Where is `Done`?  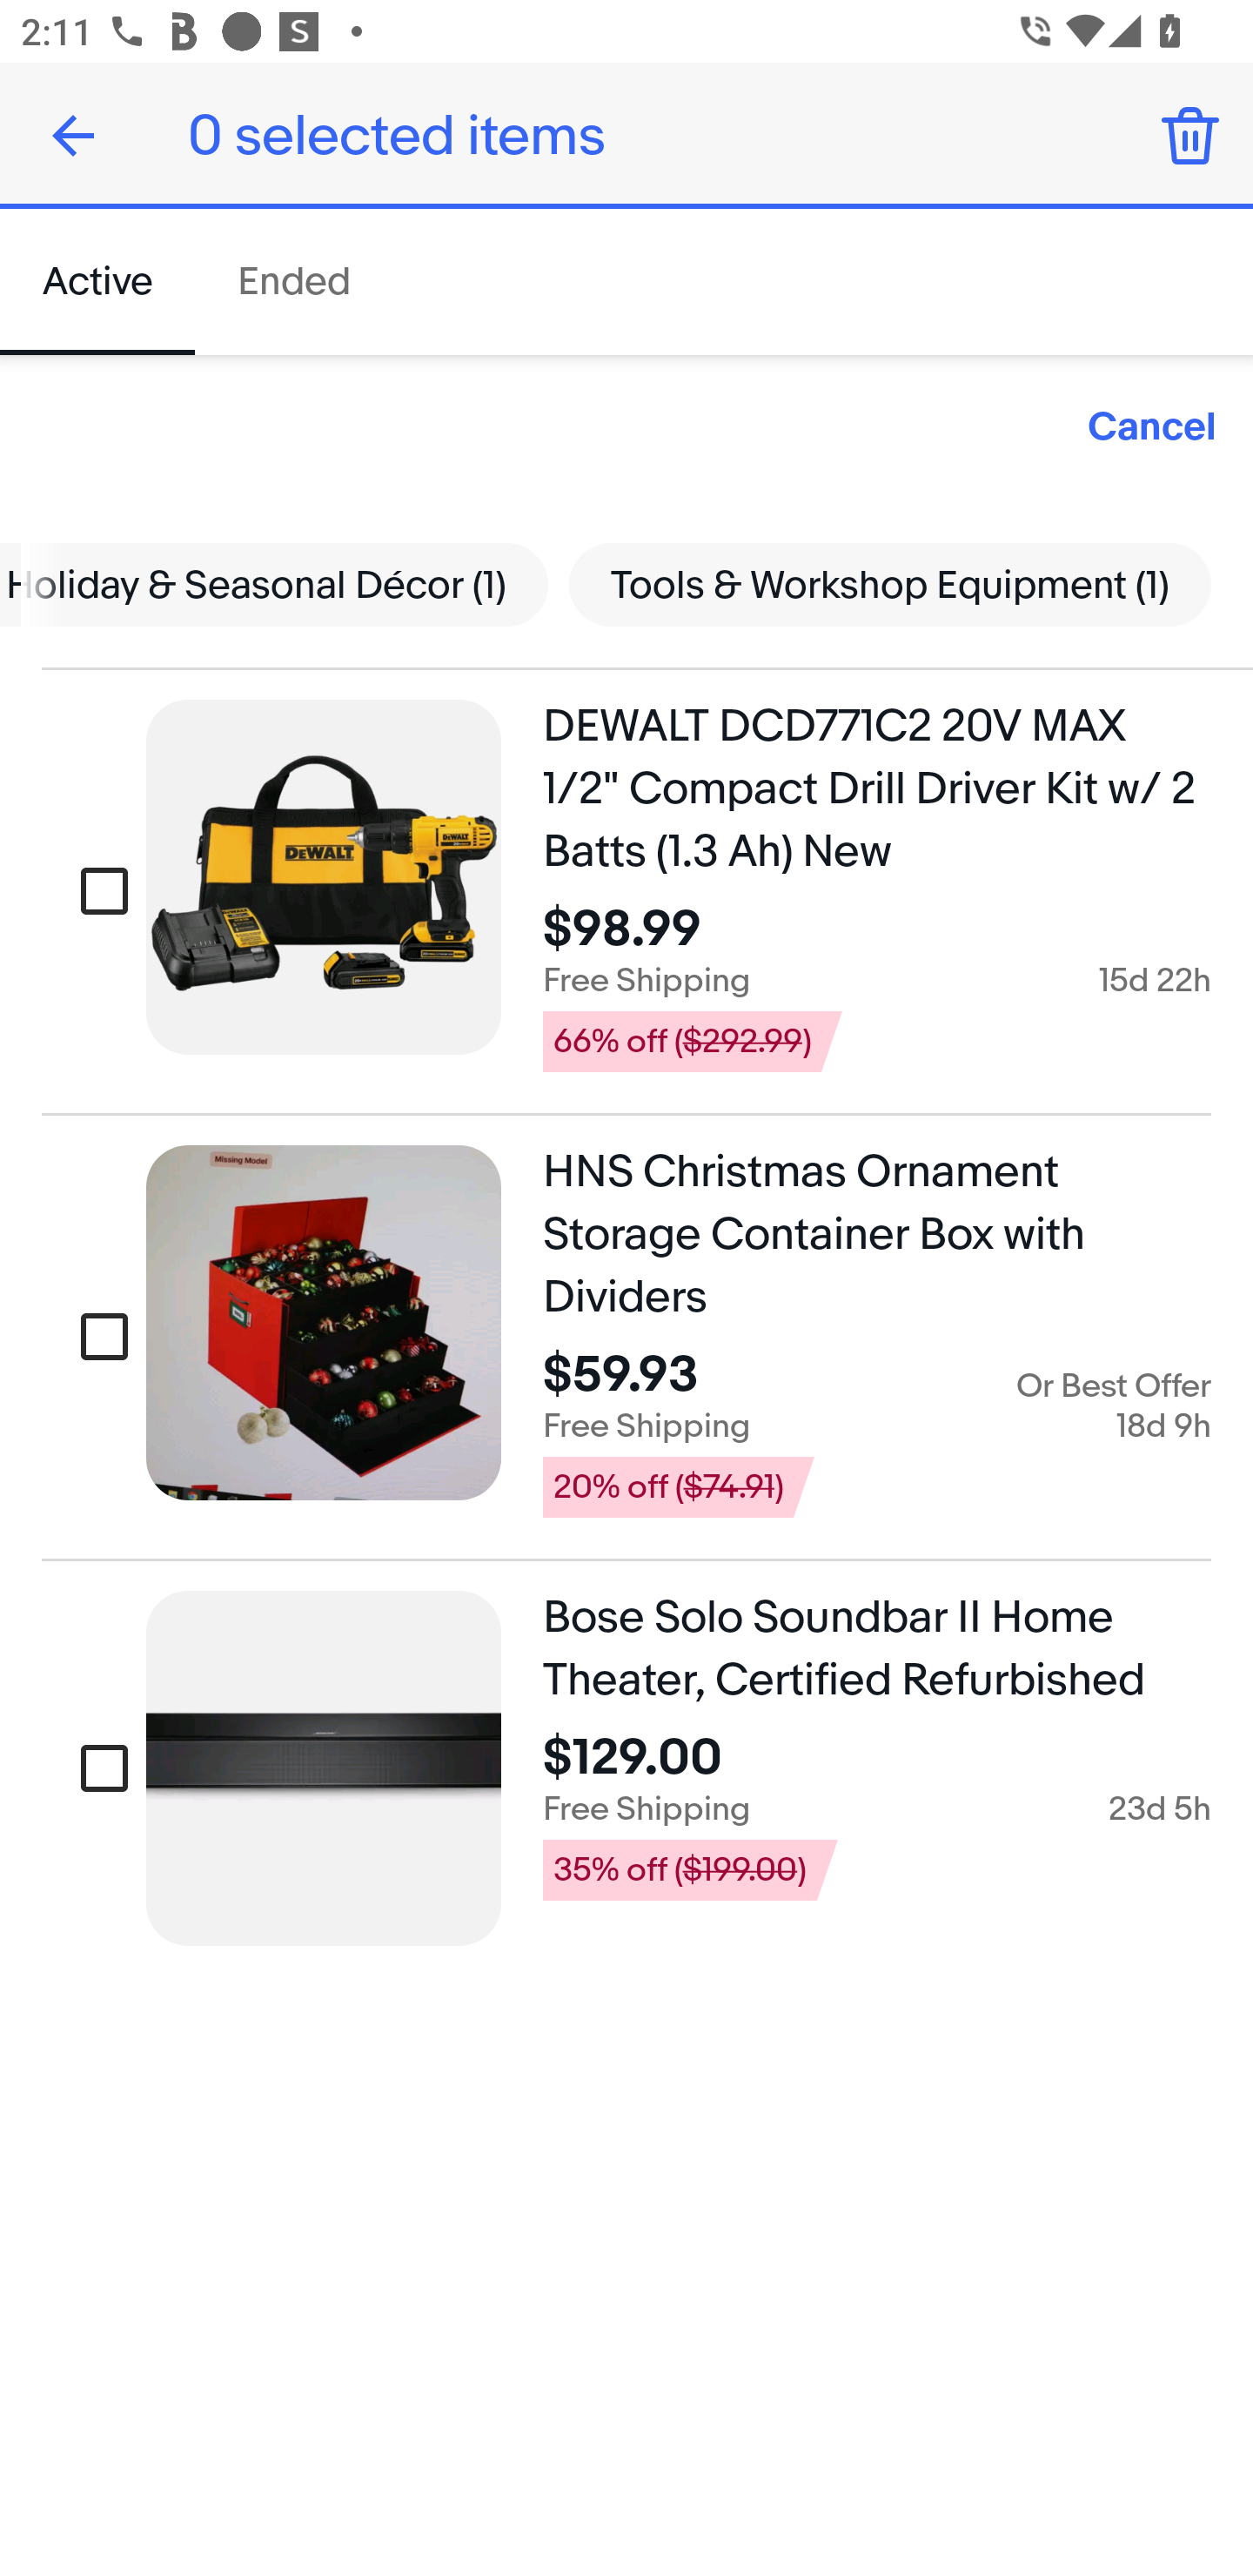 Done is located at coordinates (73, 134).